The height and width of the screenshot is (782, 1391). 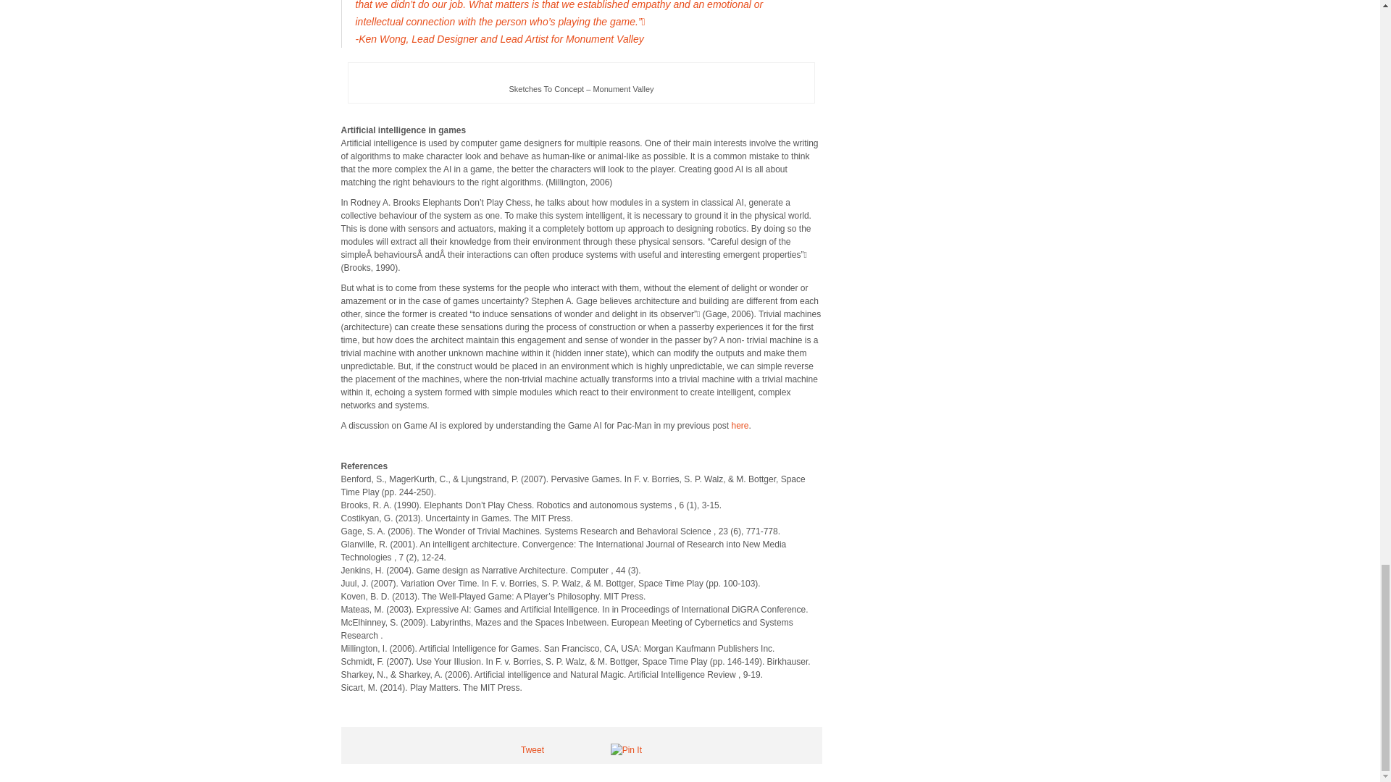 I want to click on here, so click(x=739, y=426).